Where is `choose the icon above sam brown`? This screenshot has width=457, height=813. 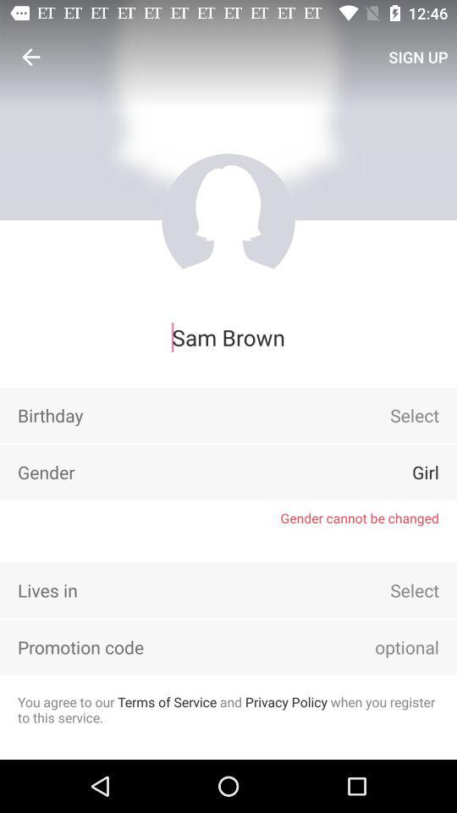
choose the icon above sam brown is located at coordinates (418, 57).